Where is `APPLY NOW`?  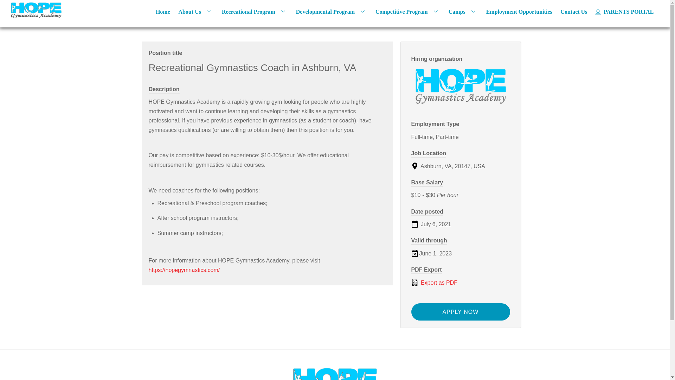
APPLY NOW is located at coordinates (461, 312).